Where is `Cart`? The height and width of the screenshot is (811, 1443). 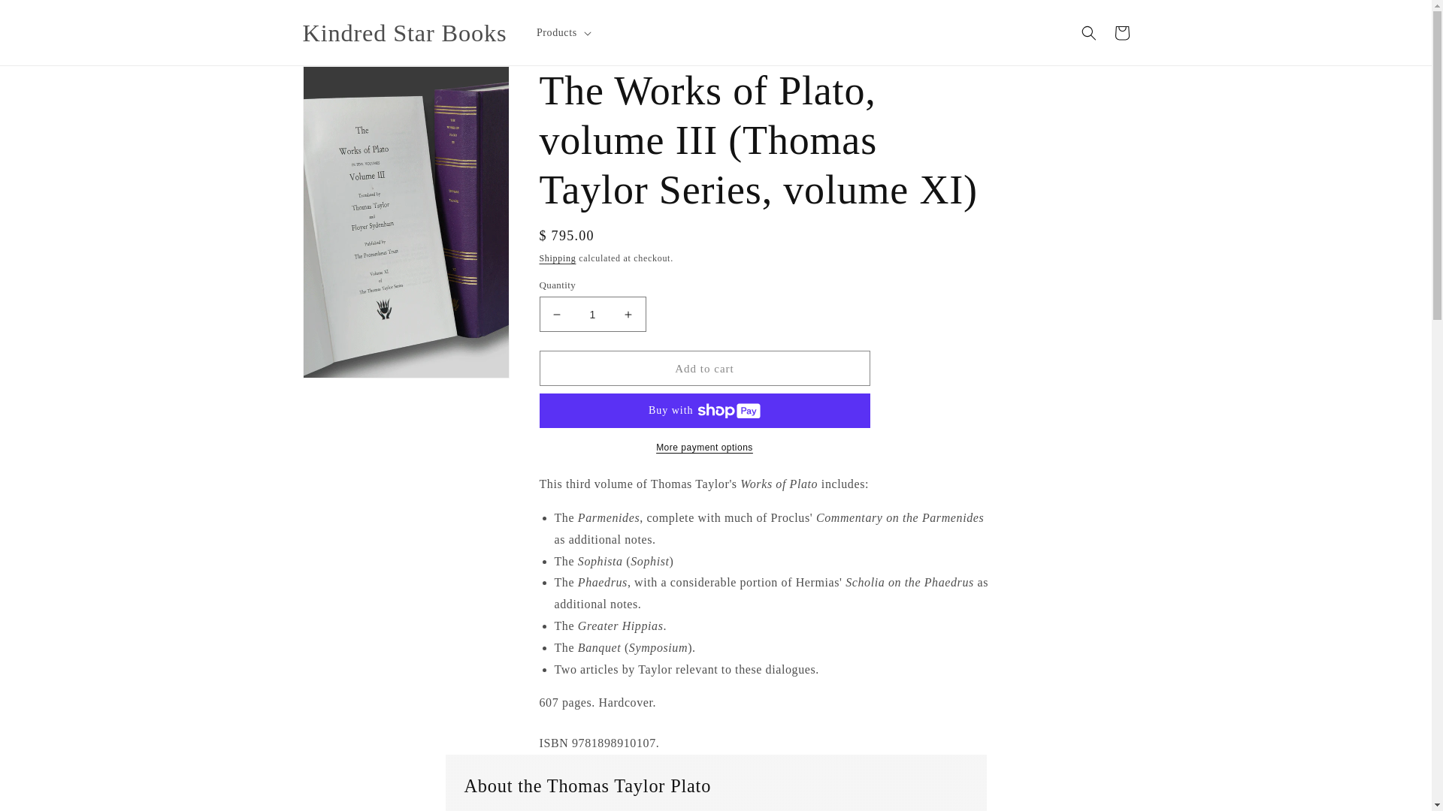
Cart is located at coordinates (1121, 32).